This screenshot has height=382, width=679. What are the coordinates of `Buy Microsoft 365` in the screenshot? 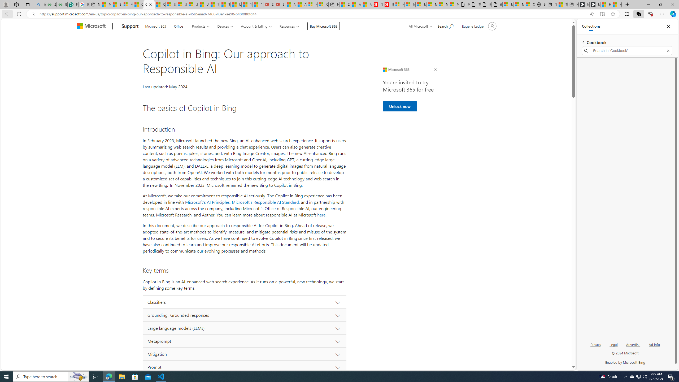 It's located at (324, 26).